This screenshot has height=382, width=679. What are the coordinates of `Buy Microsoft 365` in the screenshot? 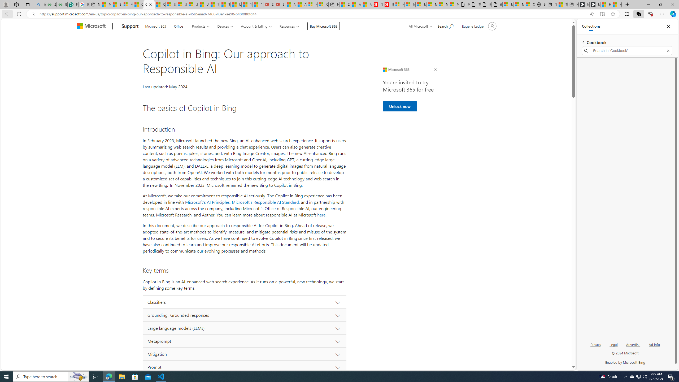 It's located at (324, 26).